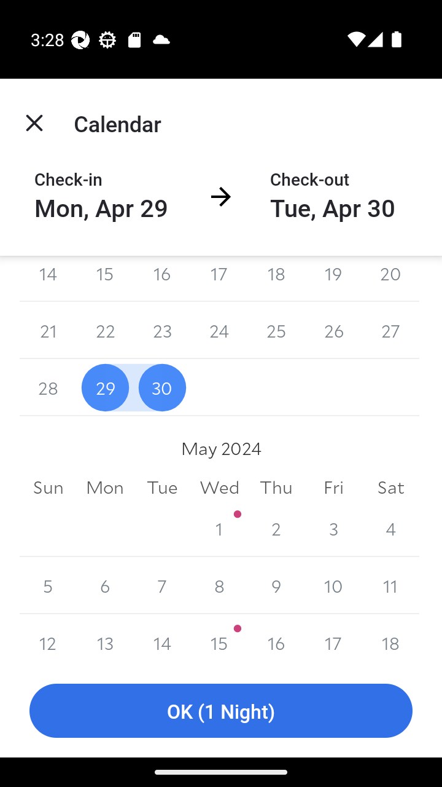  I want to click on 19 19 April 2024, so click(333, 279).